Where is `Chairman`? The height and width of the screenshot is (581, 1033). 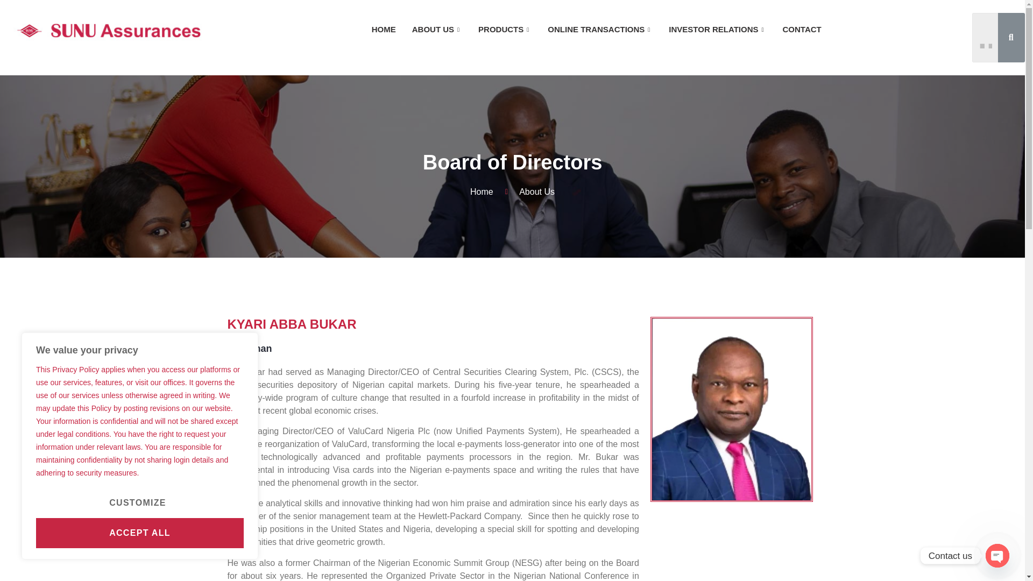
Chairman is located at coordinates (433, 349).